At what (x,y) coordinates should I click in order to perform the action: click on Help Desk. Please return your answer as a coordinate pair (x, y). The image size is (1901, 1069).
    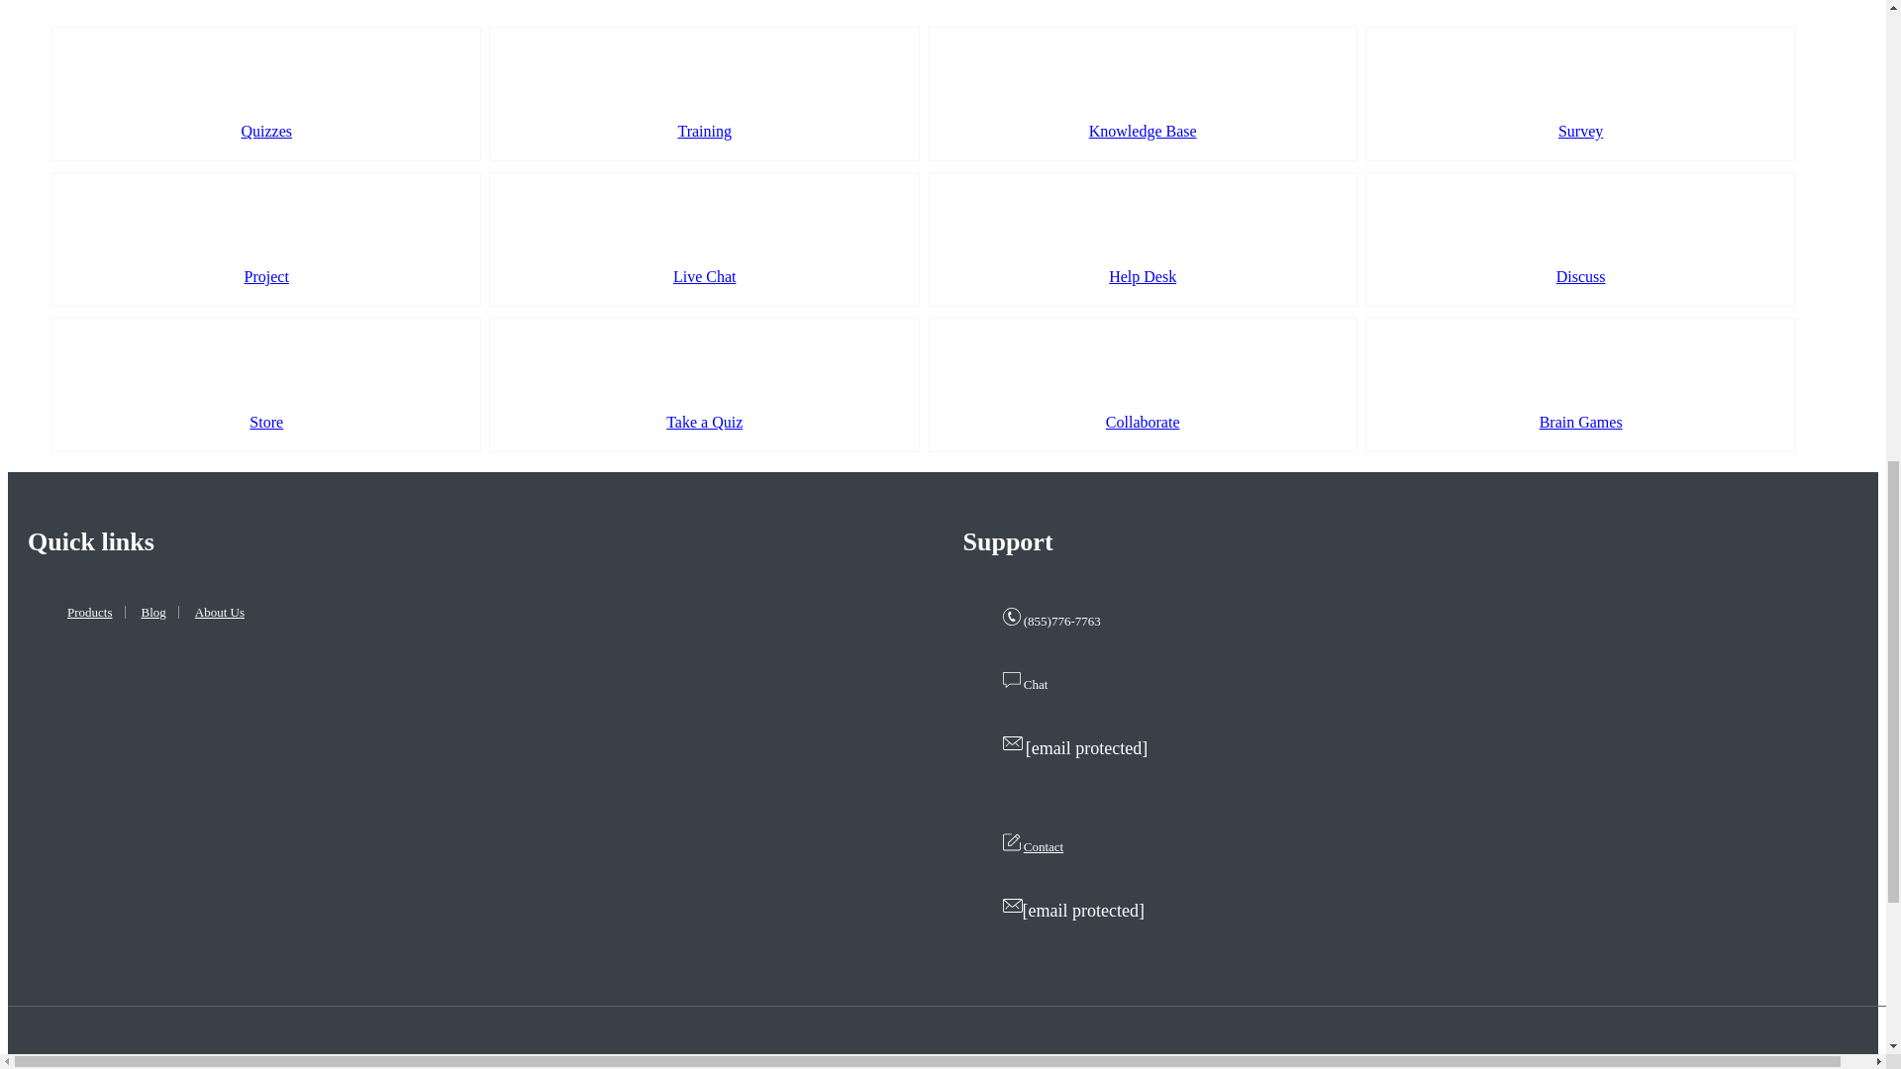
    Looking at the image, I should click on (1142, 239).